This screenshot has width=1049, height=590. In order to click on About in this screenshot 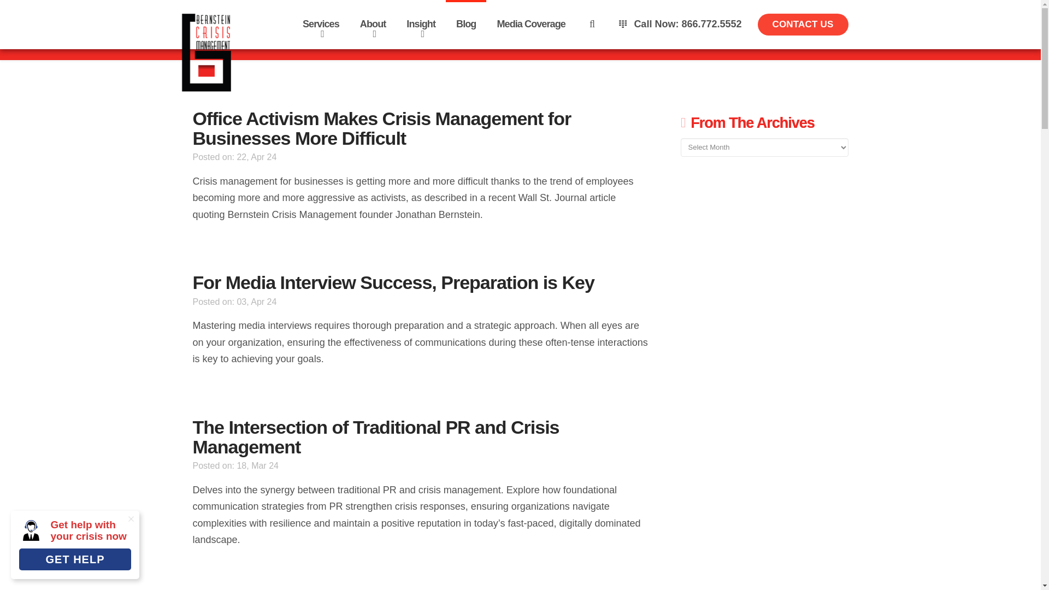, I will do `click(373, 24)`.